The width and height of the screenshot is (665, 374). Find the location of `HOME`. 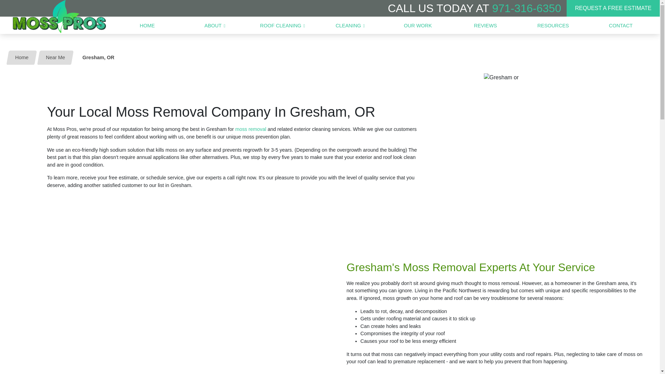

HOME is located at coordinates (147, 26).